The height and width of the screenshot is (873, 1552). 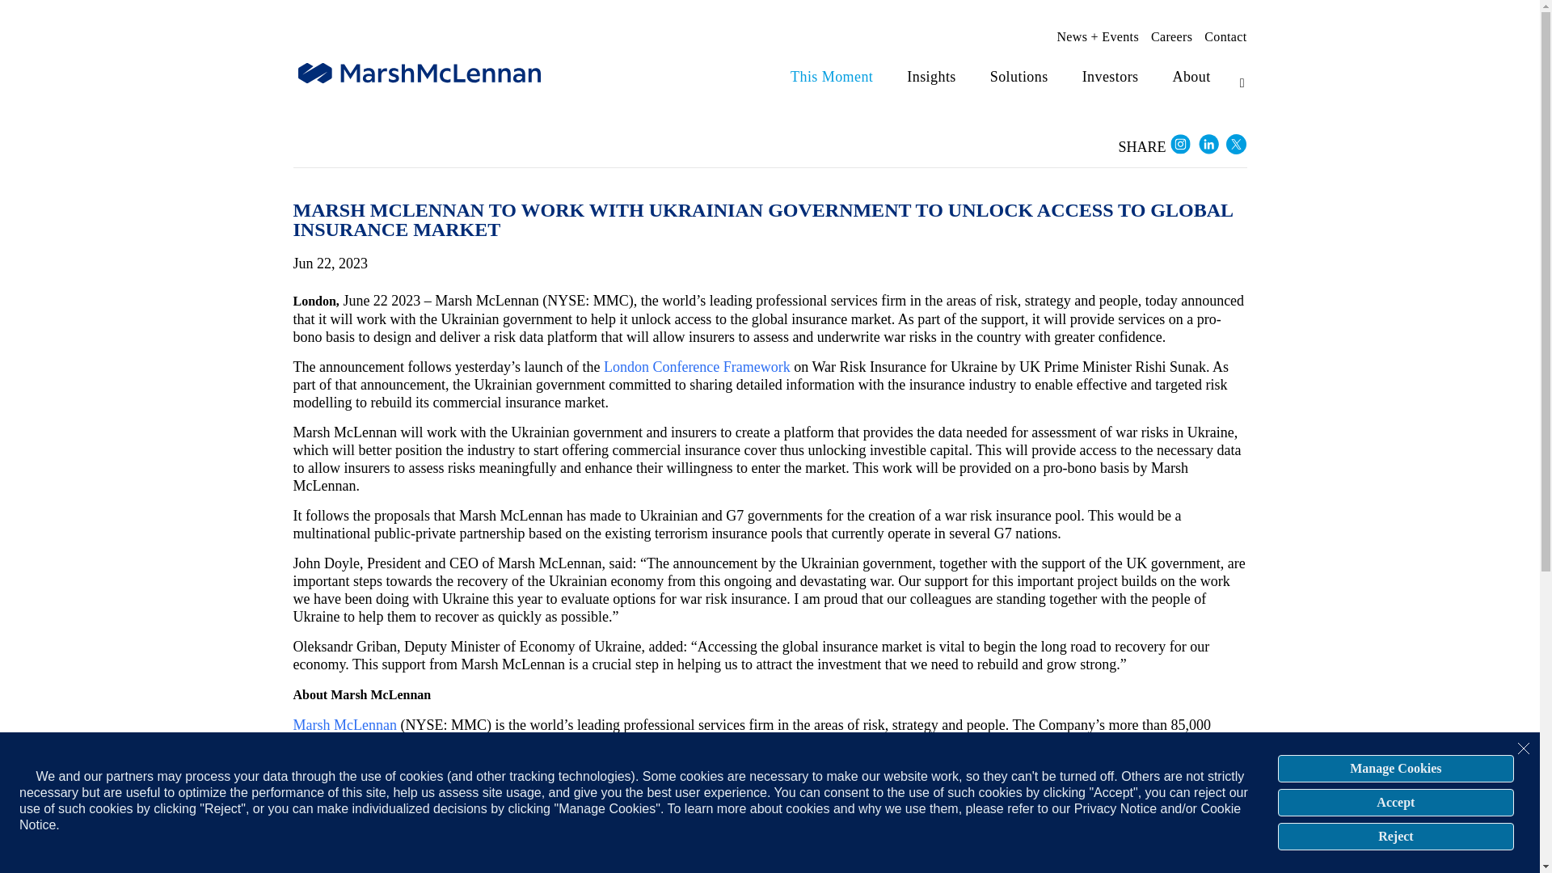 What do you see at coordinates (1111, 77) in the screenshot?
I see `Investors` at bounding box center [1111, 77].